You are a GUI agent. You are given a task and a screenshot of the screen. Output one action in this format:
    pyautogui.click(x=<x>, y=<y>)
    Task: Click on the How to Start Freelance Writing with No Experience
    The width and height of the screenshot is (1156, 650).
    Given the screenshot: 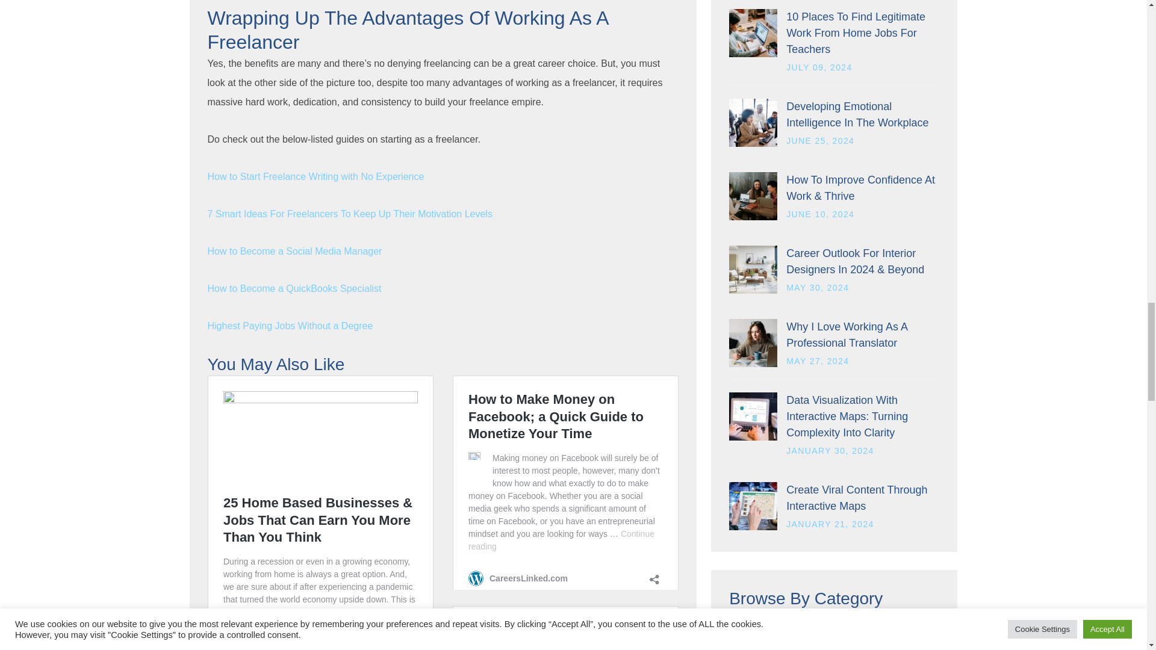 What is the action you would take?
    pyautogui.click(x=315, y=177)
    